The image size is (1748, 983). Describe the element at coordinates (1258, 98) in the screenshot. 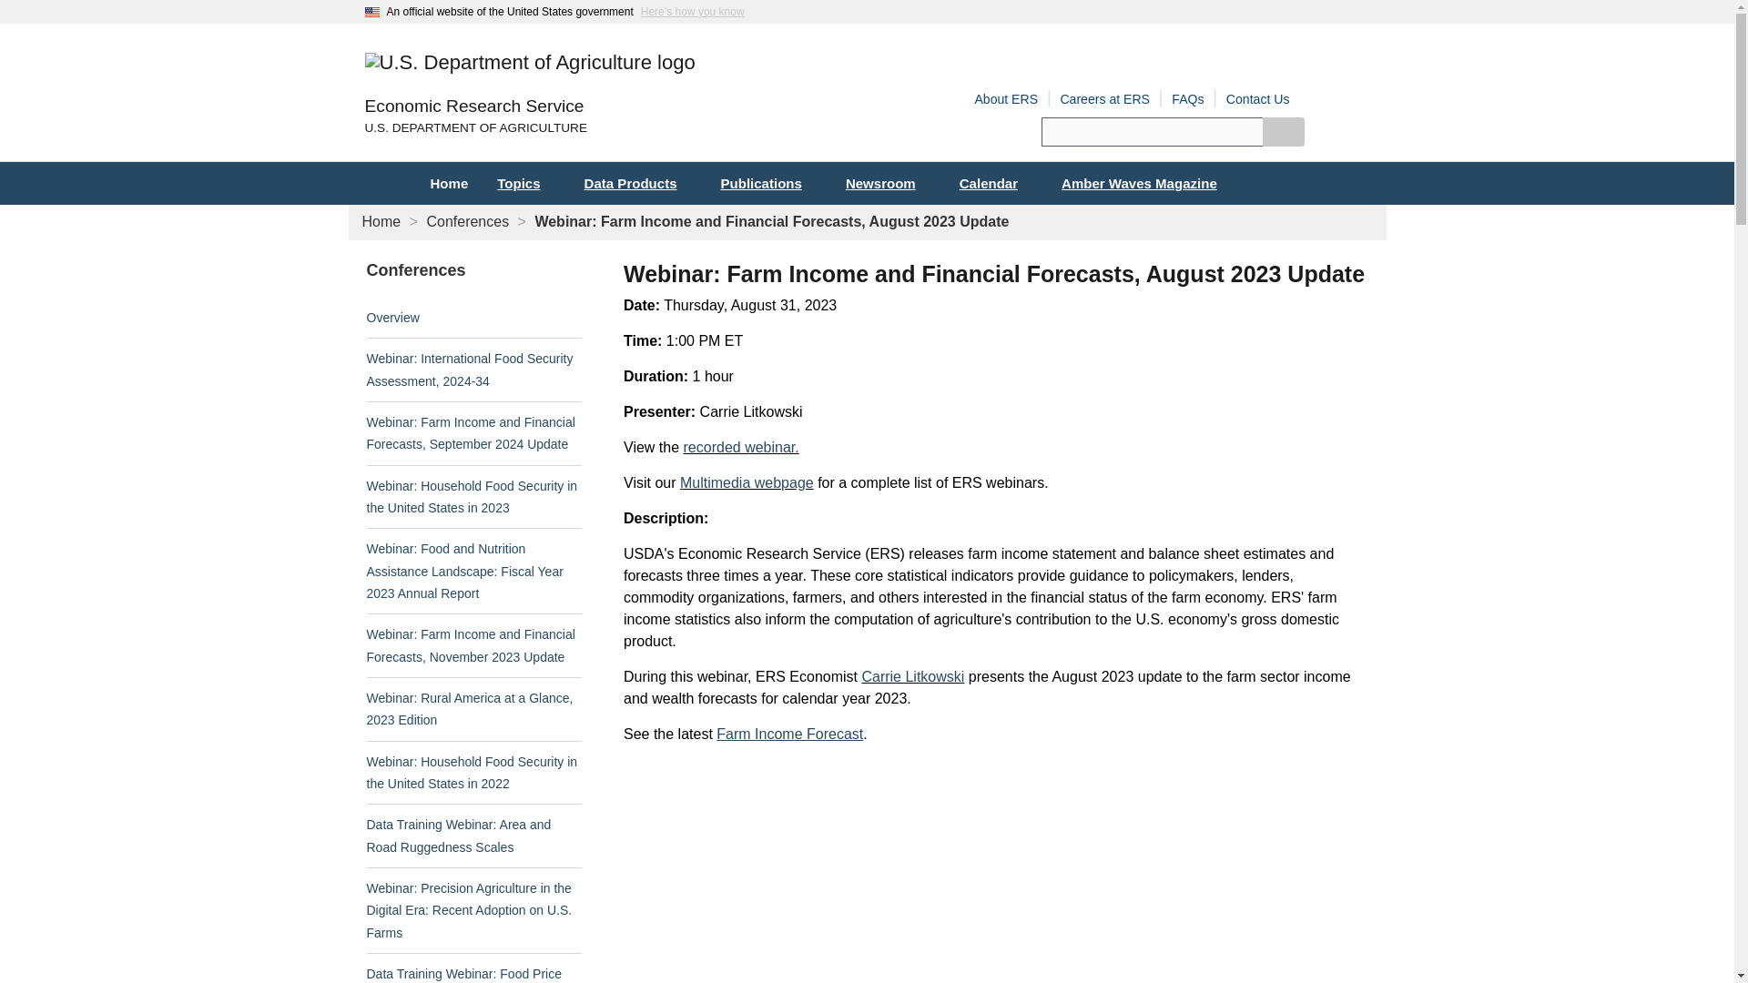

I see `Contact Us` at that location.